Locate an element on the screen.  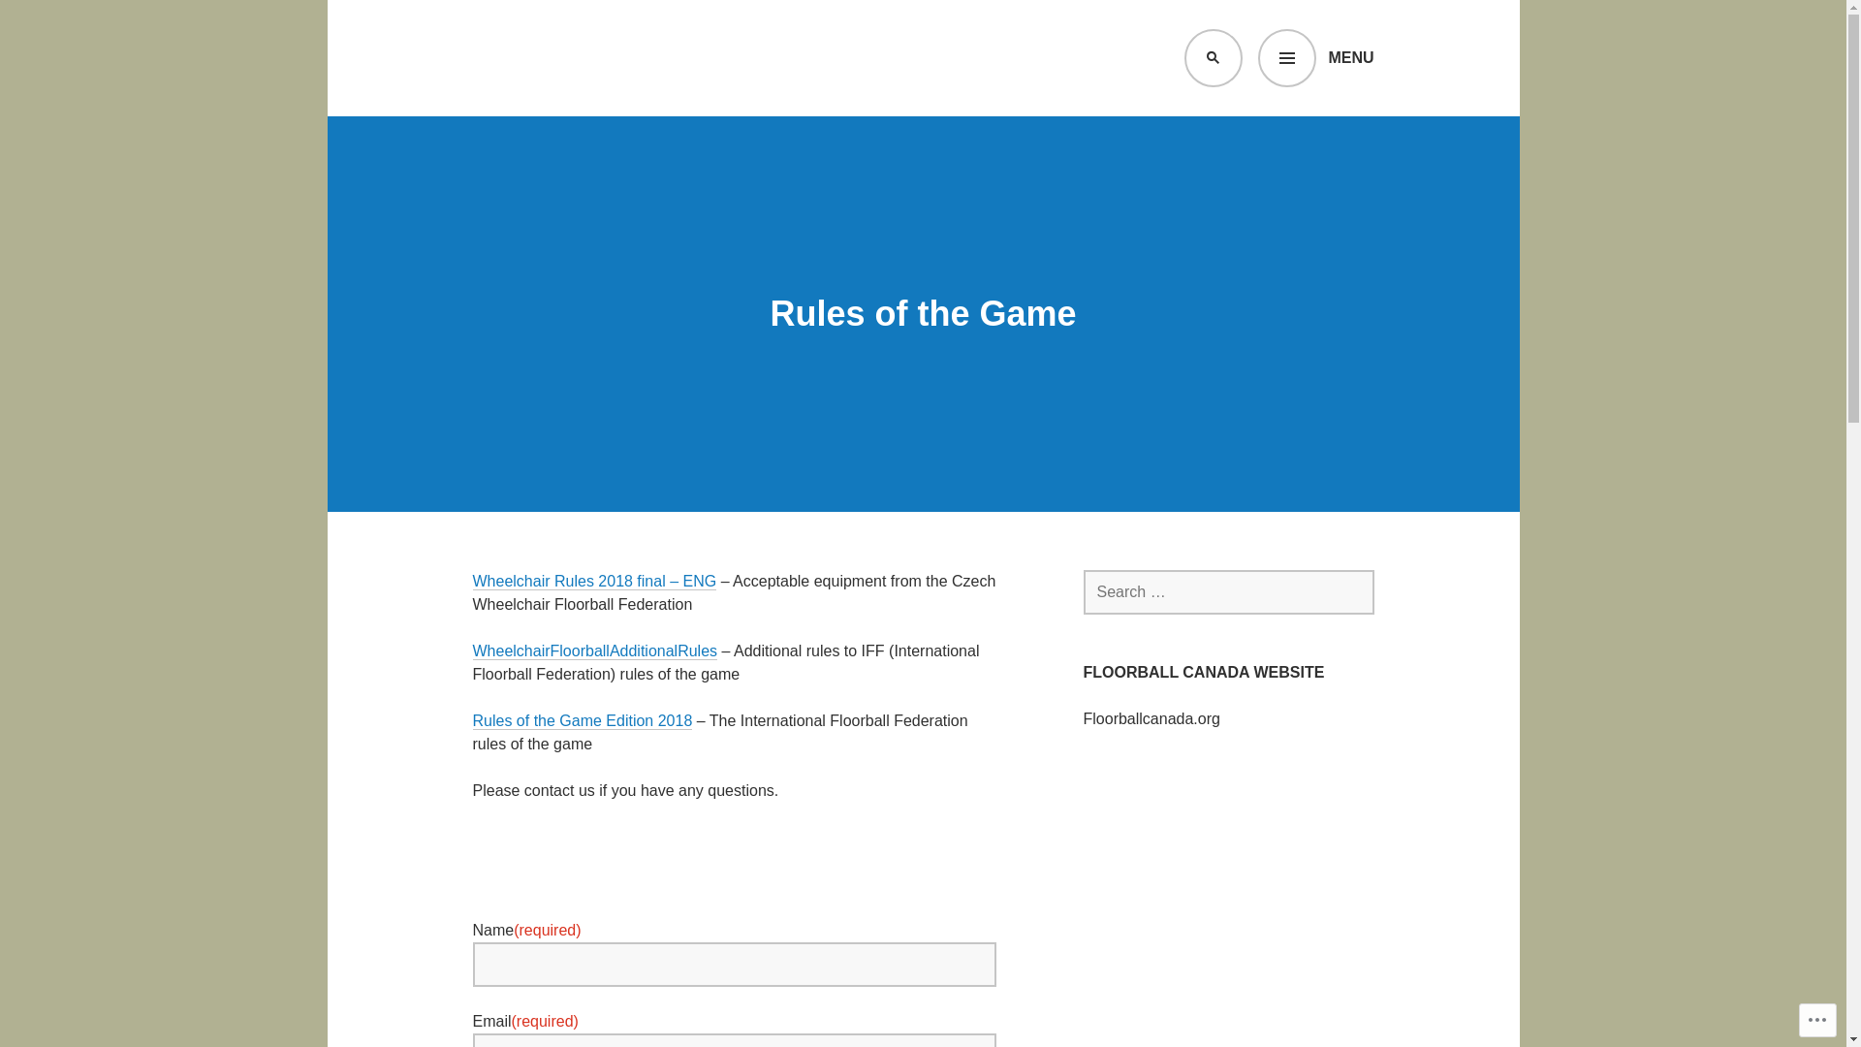
Rules of the Game Edition 2018 is located at coordinates (584, 721).